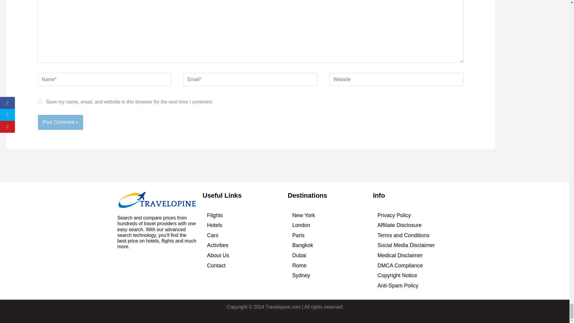  What do you see at coordinates (242, 226) in the screenshot?
I see `Hotels` at bounding box center [242, 226].